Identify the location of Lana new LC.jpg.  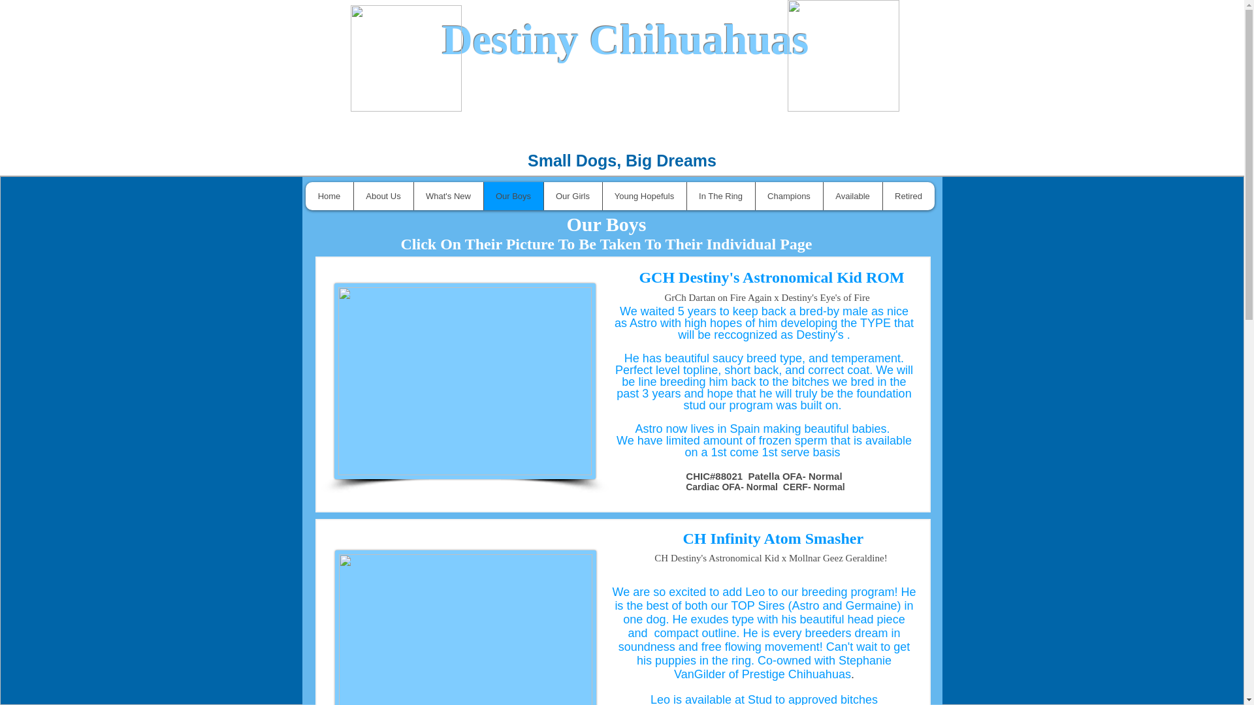
(843, 55).